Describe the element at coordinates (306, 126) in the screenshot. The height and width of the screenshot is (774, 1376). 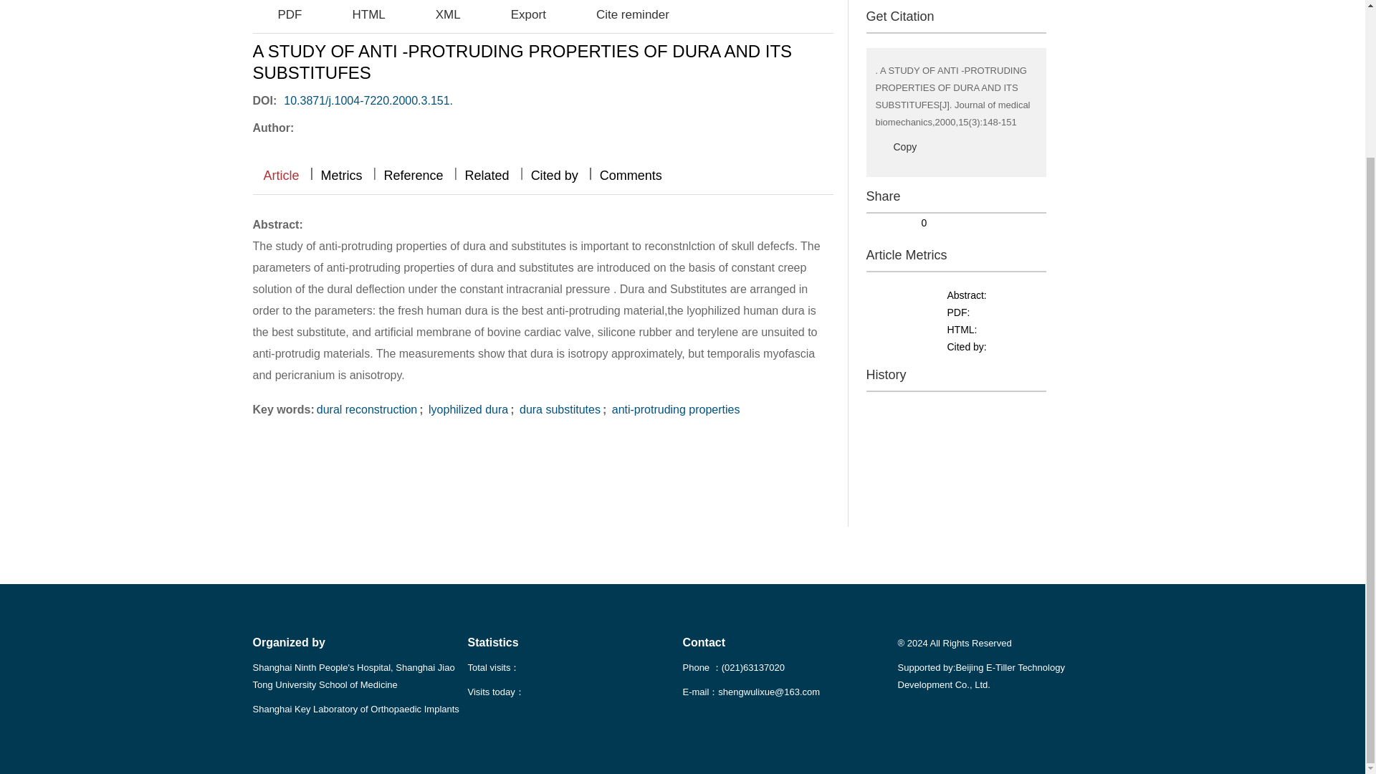
I see `Contact author:,Email: ` at that location.